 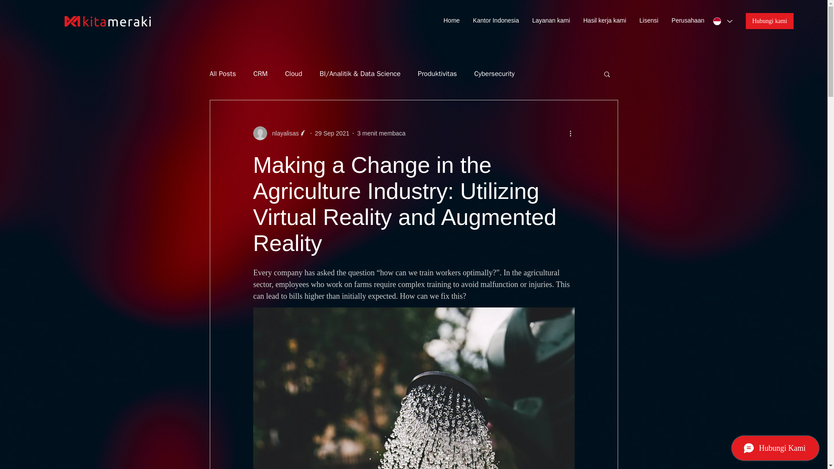 I want to click on Kantor Indonesia, so click(x=498, y=20).